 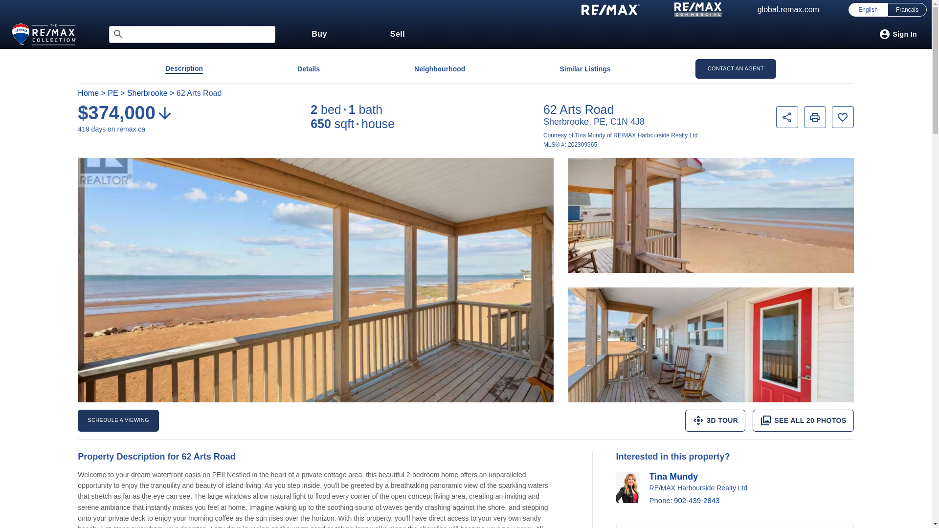 What do you see at coordinates (788, 10) in the screenshot?
I see `global.remax.com` at bounding box center [788, 10].